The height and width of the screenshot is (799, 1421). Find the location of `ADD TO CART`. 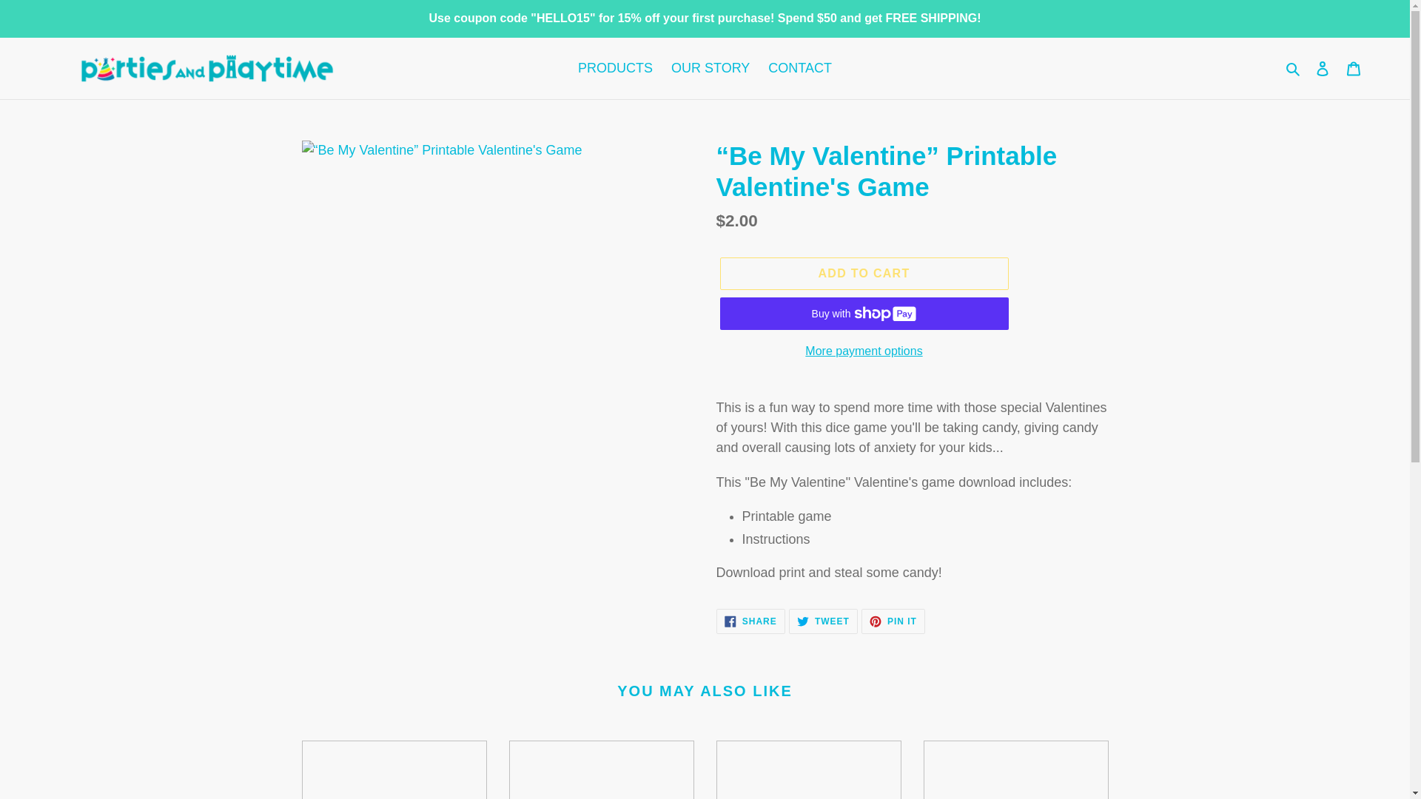

ADD TO CART is located at coordinates (750, 621).